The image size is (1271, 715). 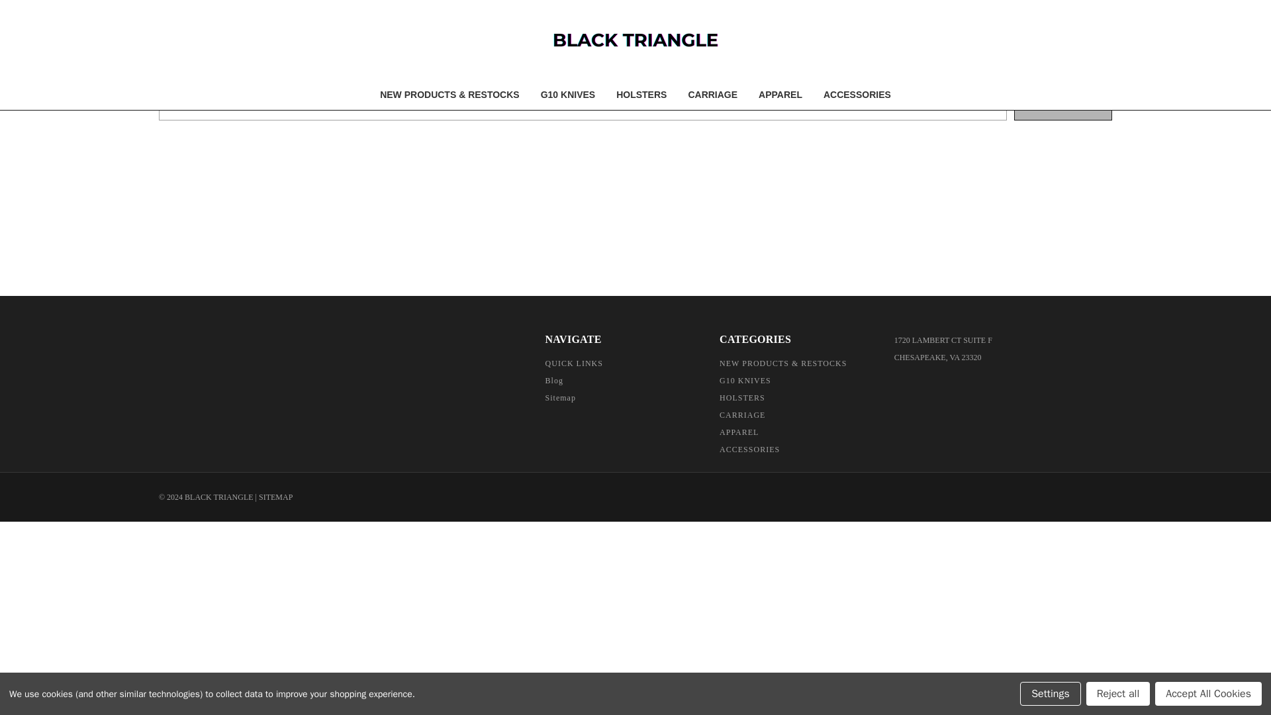 I want to click on G10 KNIVES, so click(x=568, y=95).